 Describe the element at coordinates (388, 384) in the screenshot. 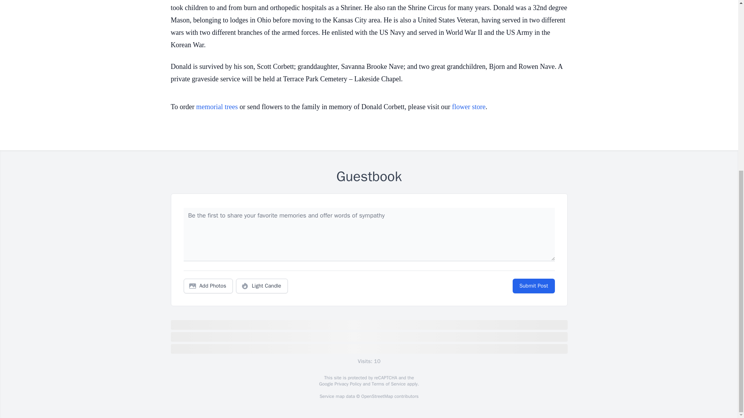

I see `Terms of Service` at that location.